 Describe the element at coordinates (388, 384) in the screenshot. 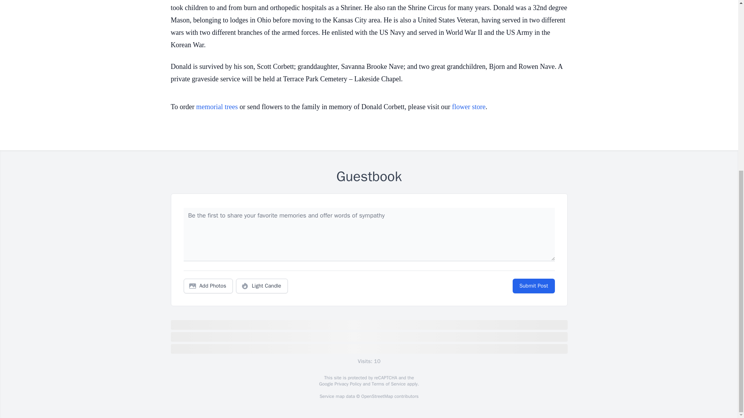

I see `Terms of Service` at that location.